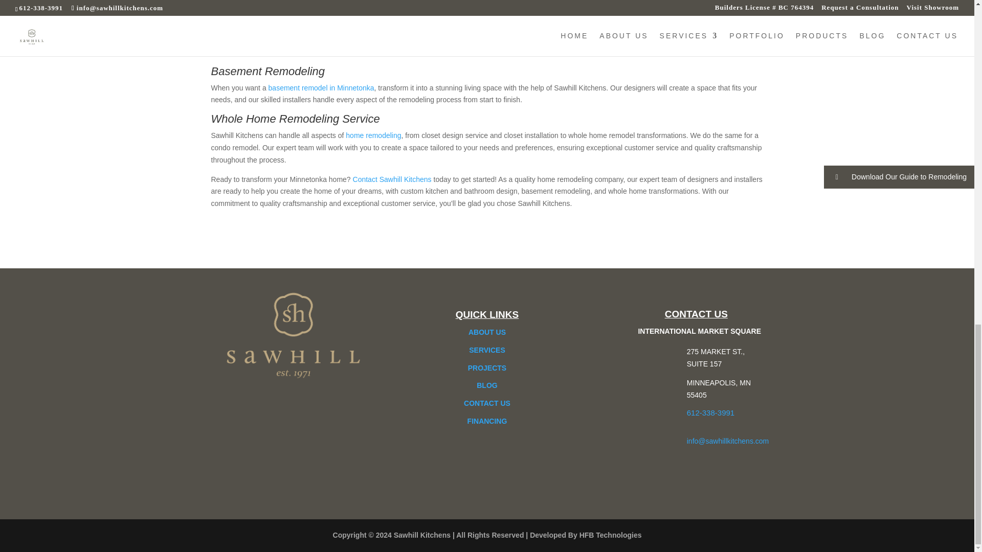  Describe the element at coordinates (321, 88) in the screenshot. I see `basement remodel in Minnetonka` at that location.